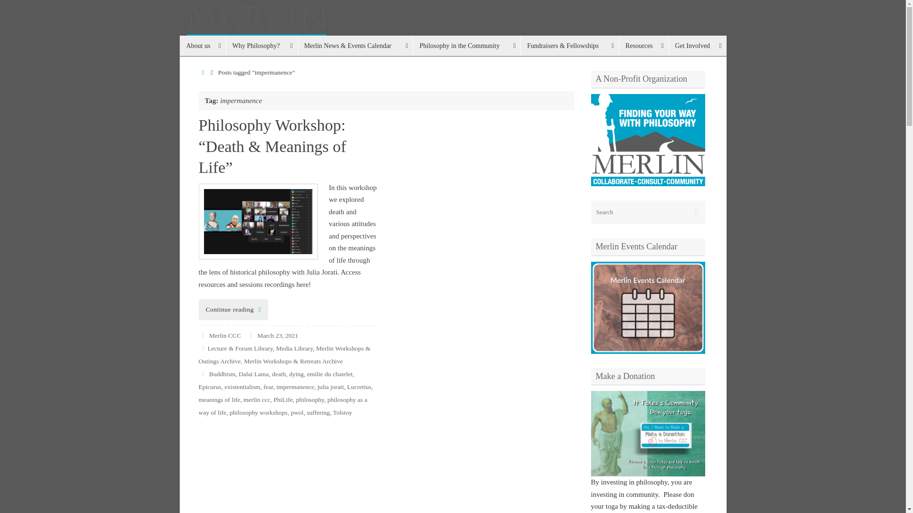 This screenshot has height=513, width=913. Describe the element at coordinates (224, 335) in the screenshot. I see `View all posts by Merlin CCC` at that location.